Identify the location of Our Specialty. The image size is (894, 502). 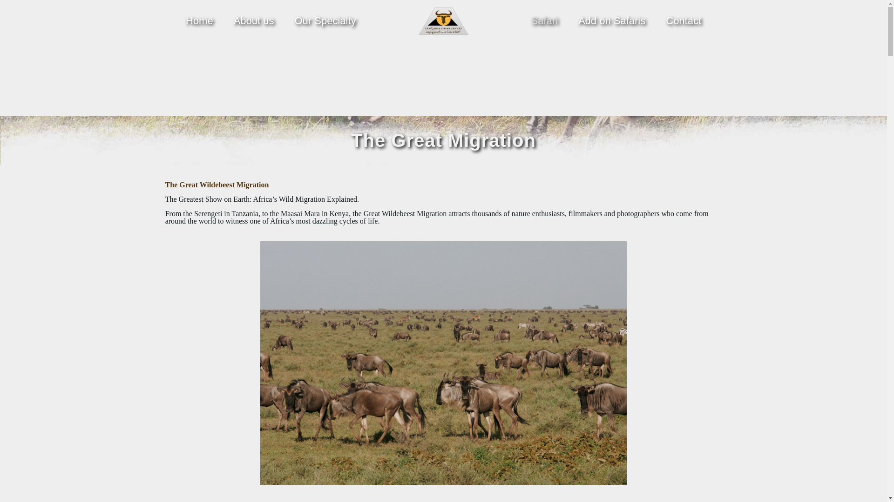
(325, 20).